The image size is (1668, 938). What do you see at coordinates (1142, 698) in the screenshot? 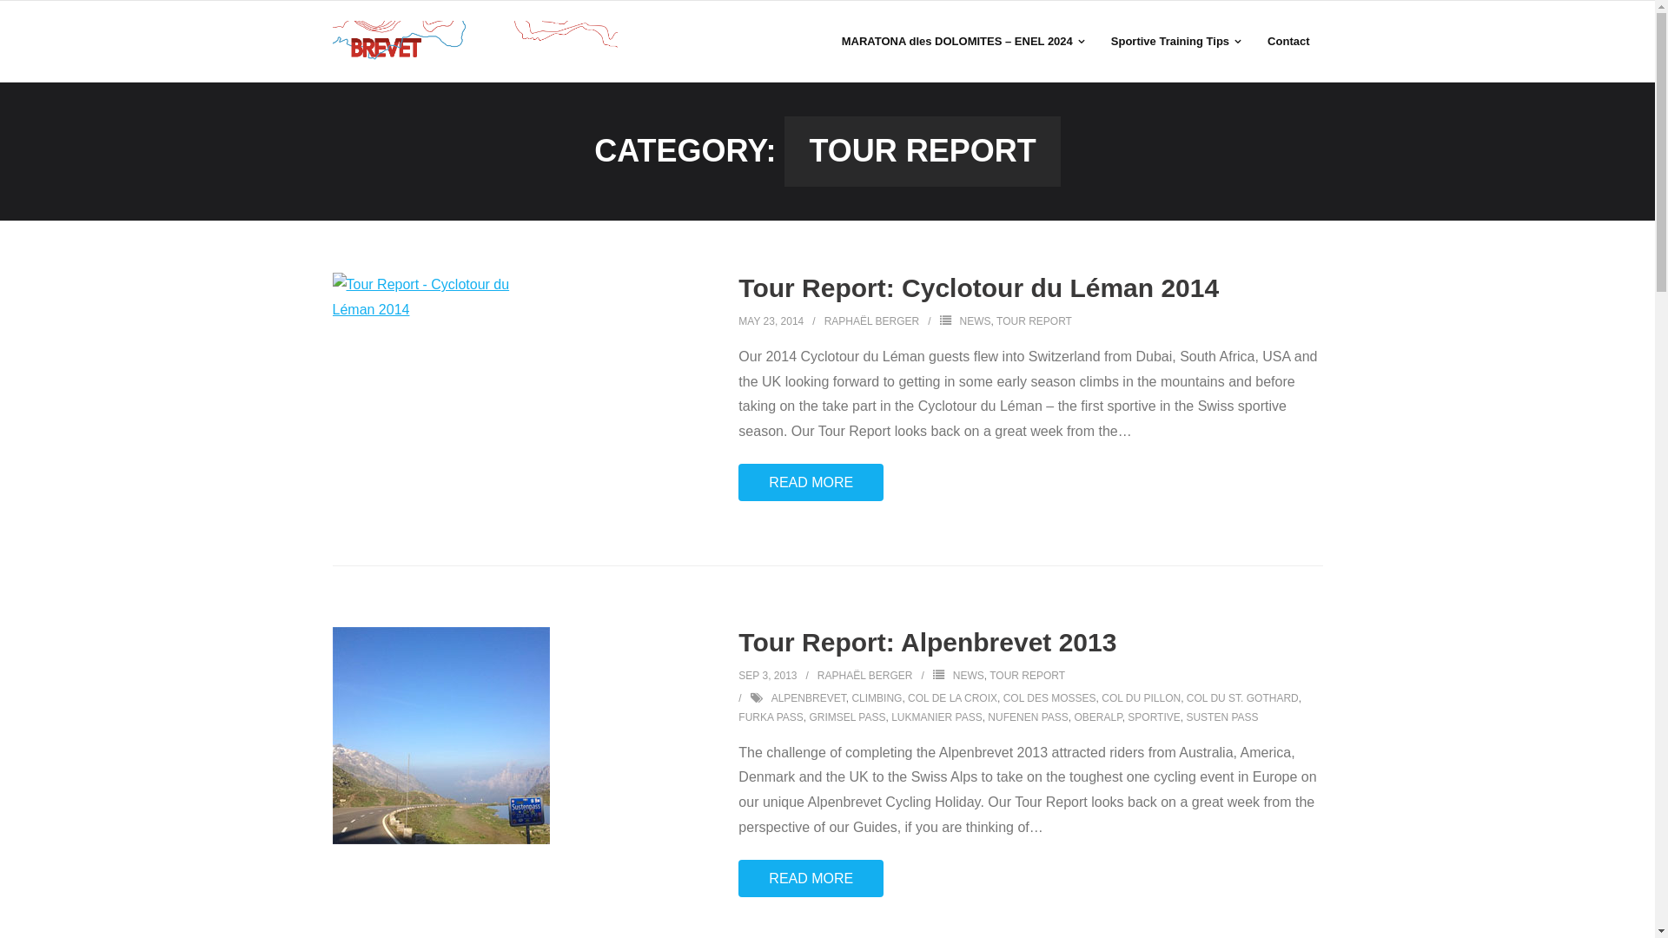
I see `COL DU PILLON` at bounding box center [1142, 698].